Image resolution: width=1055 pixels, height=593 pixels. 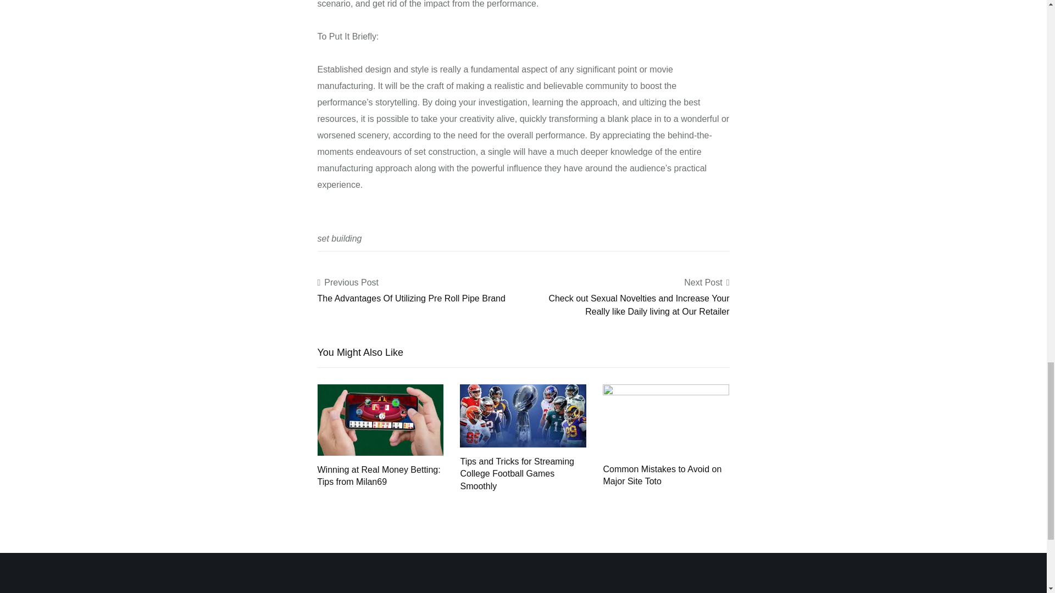 I want to click on set building, so click(x=340, y=238).